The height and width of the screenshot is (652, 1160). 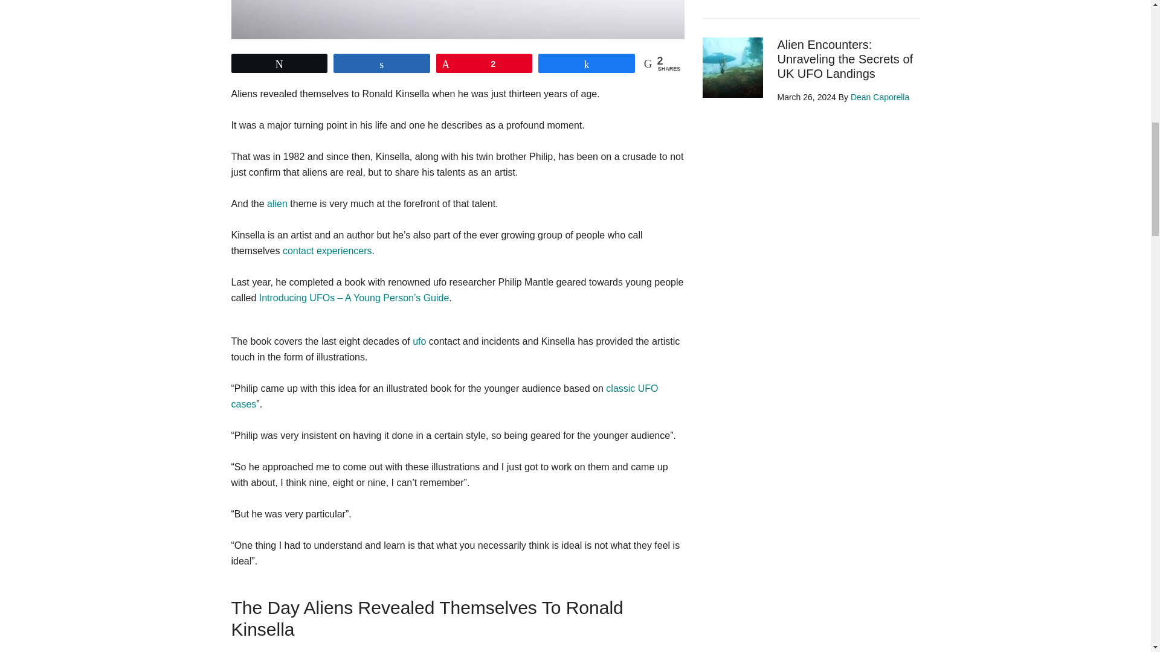 What do you see at coordinates (419, 341) in the screenshot?
I see `ufo` at bounding box center [419, 341].